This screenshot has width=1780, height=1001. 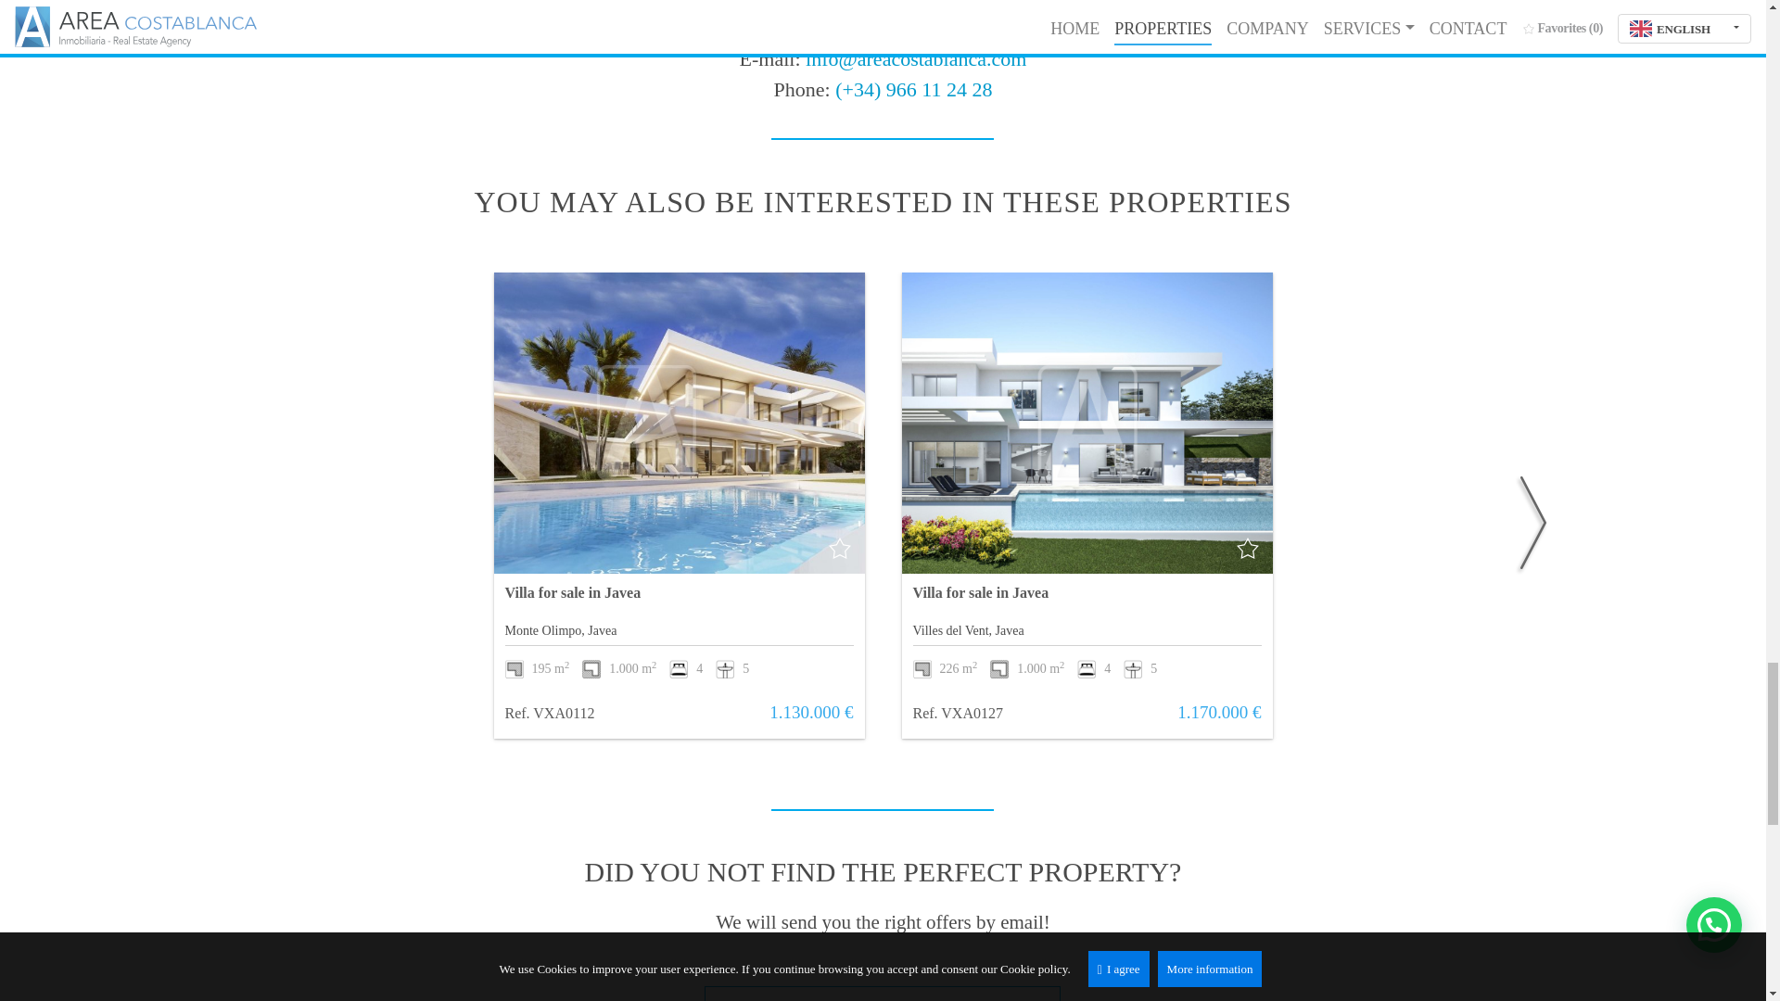 What do you see at coordinates (944, 667) in the screenshot?
I see `Build Size approx.` at bounding box center [944, 667].